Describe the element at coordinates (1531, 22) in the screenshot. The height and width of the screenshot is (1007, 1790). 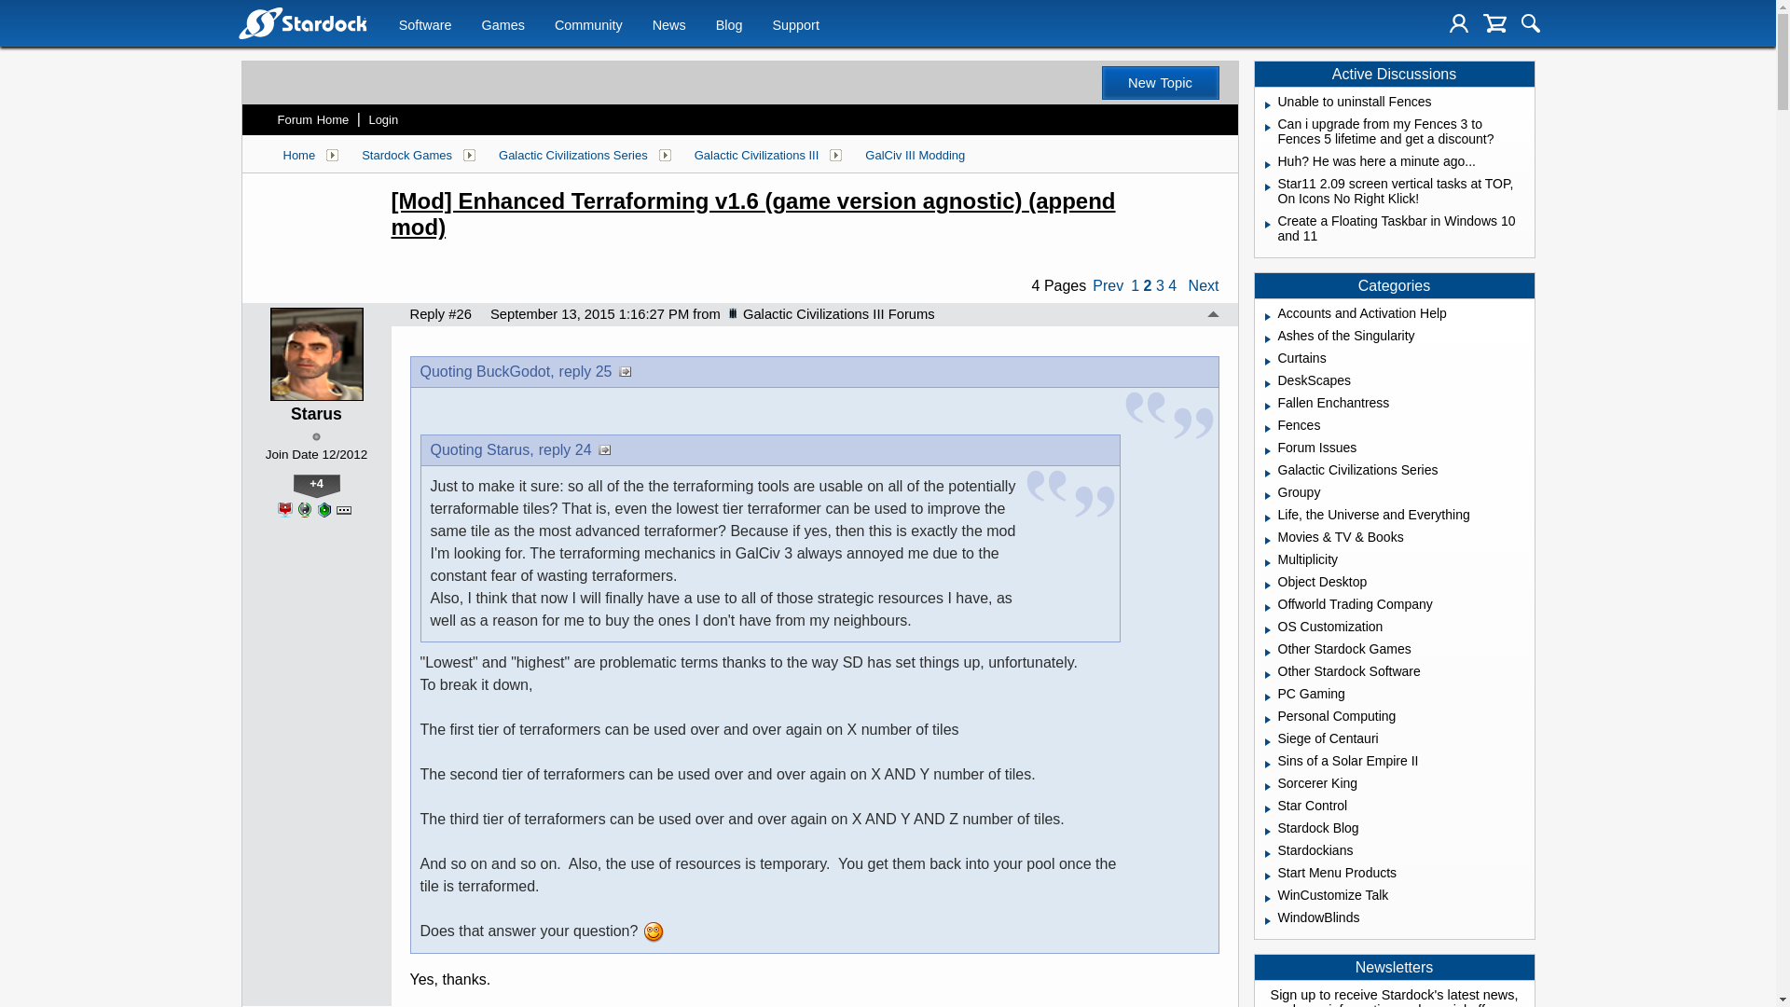
I see `Search Stardock` at that location.